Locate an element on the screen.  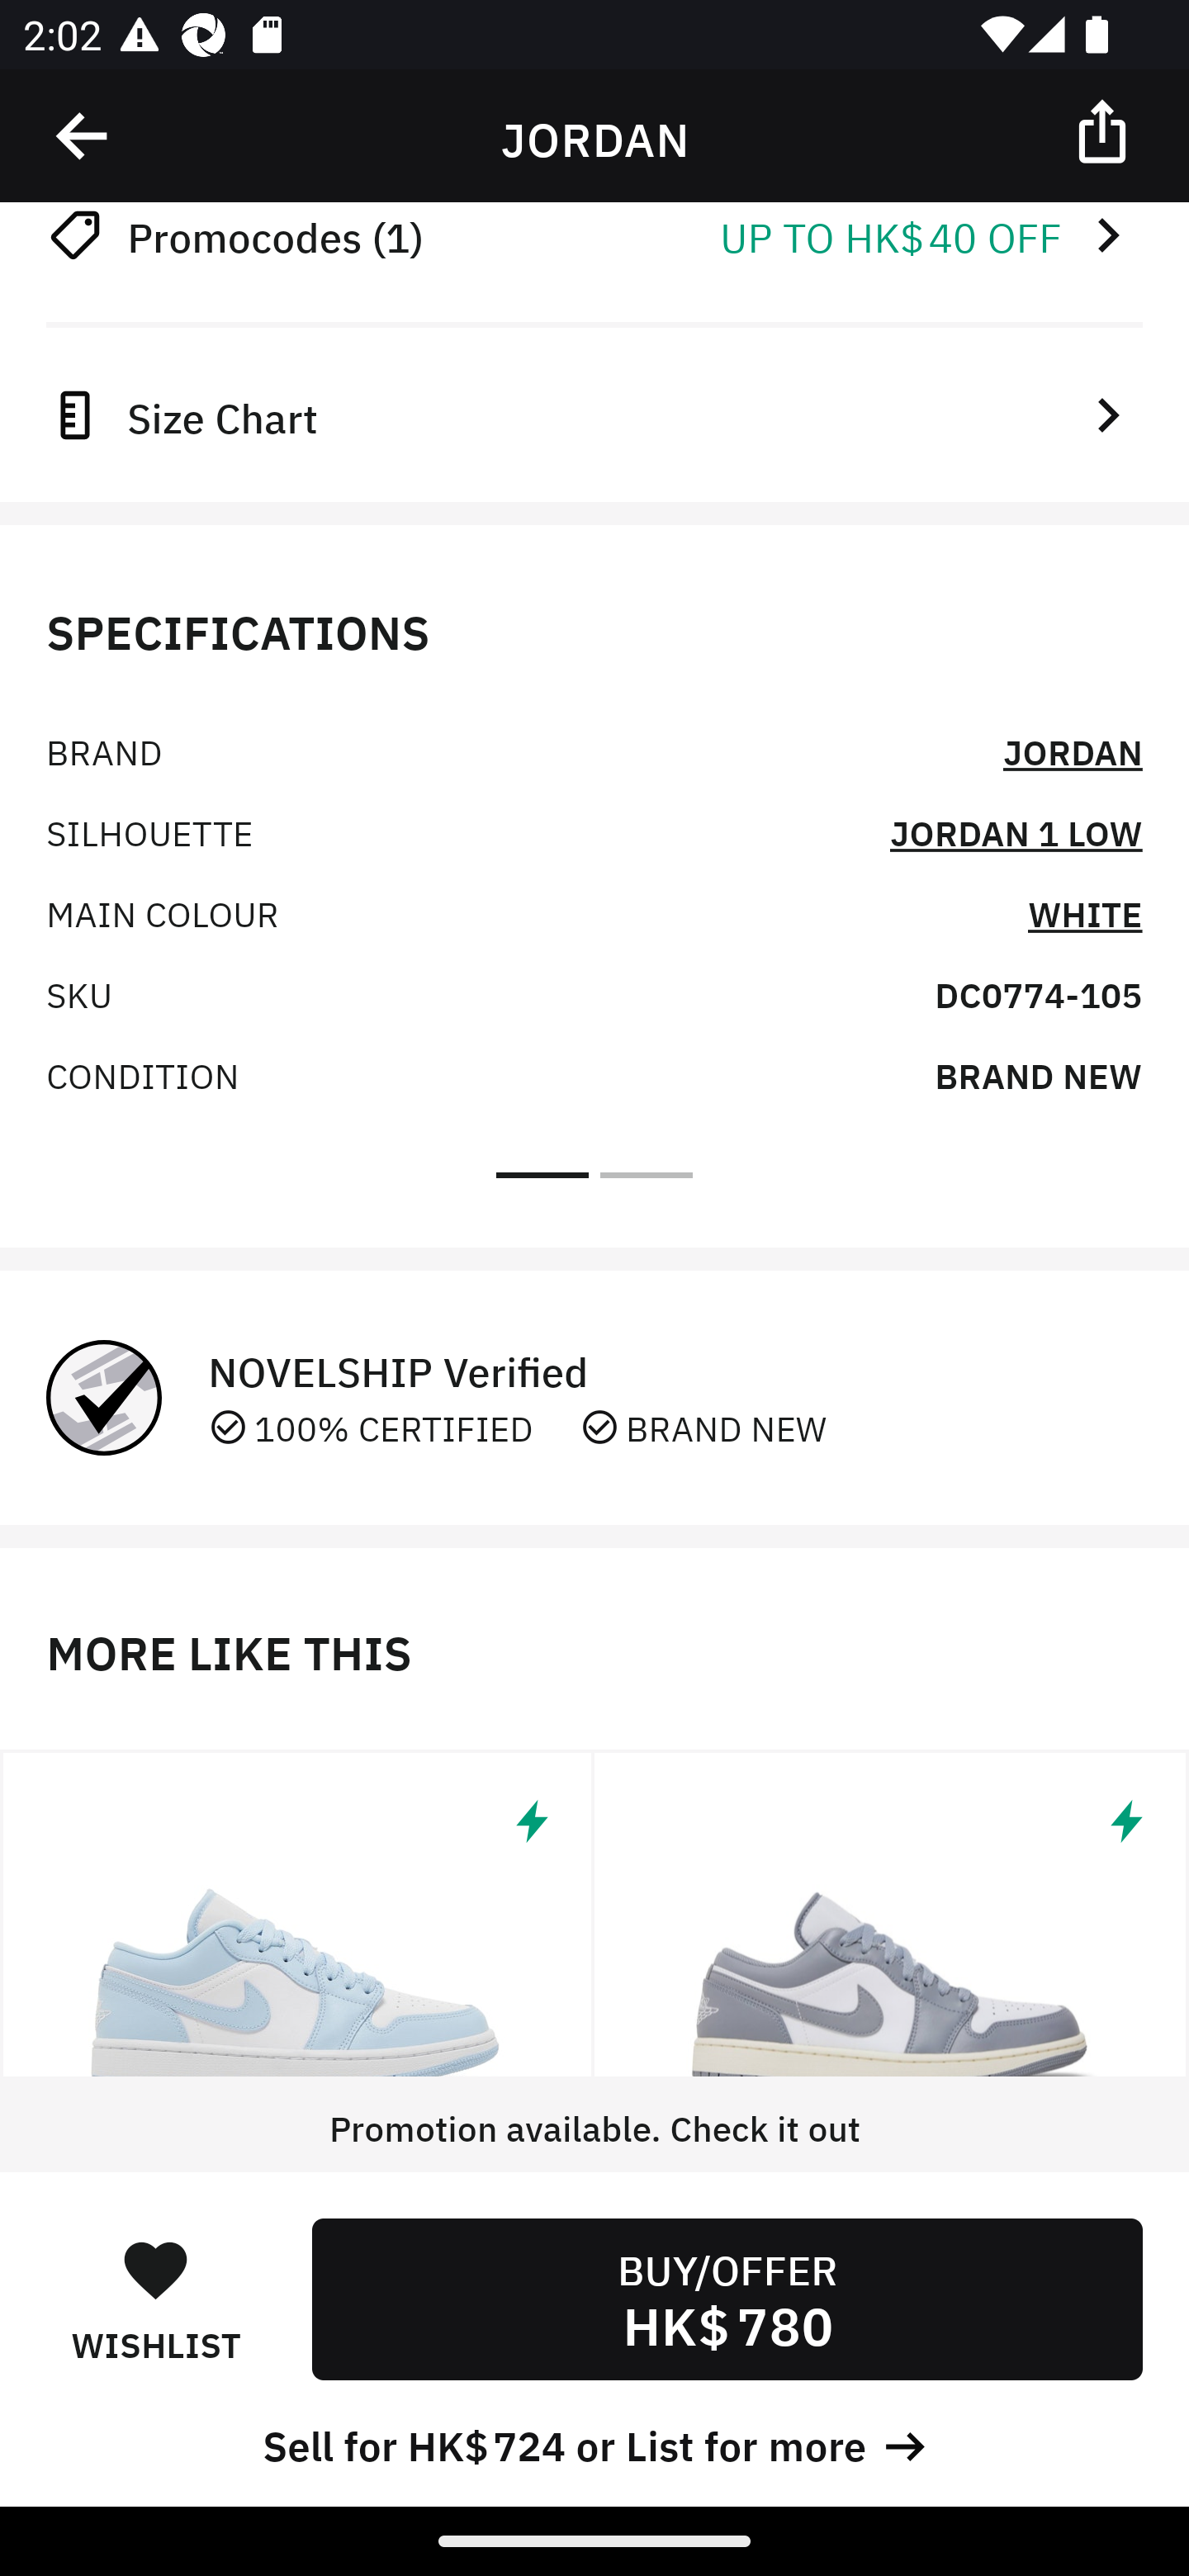
Promocodes (1) UP TO HK$ 40 OFF  is located at coordinates (594, 236).